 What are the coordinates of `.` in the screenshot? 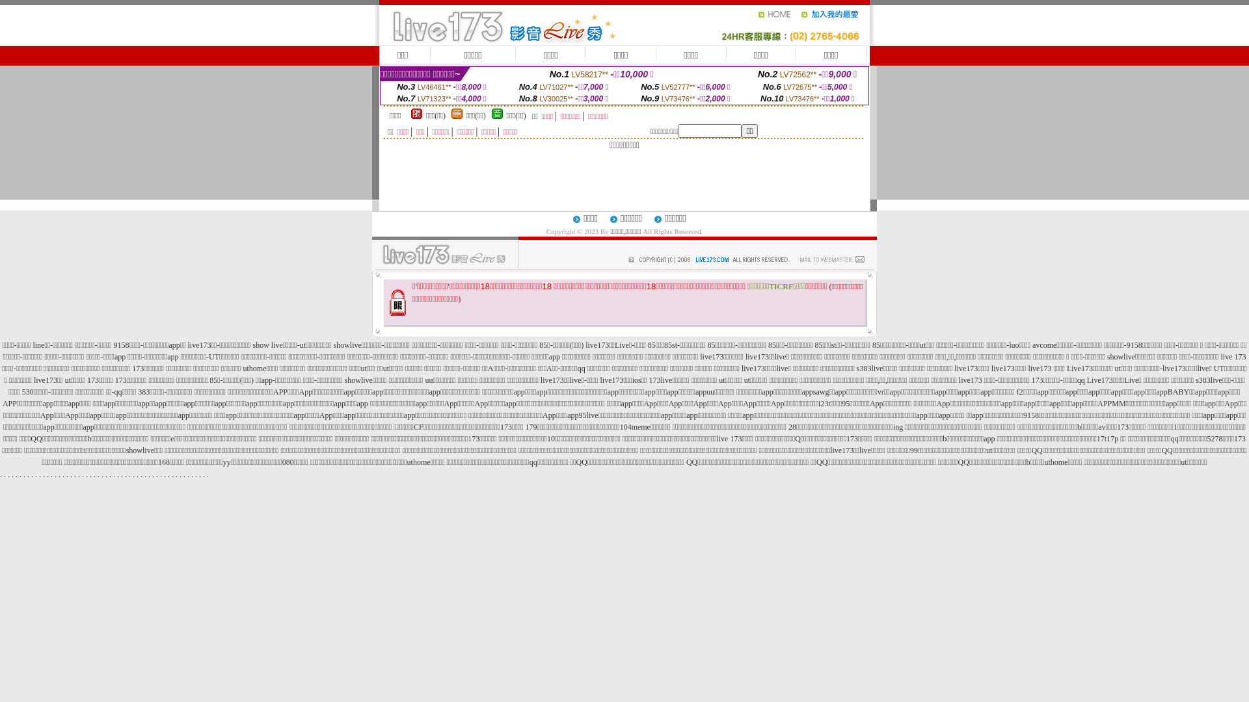 It's located at (79, 474).